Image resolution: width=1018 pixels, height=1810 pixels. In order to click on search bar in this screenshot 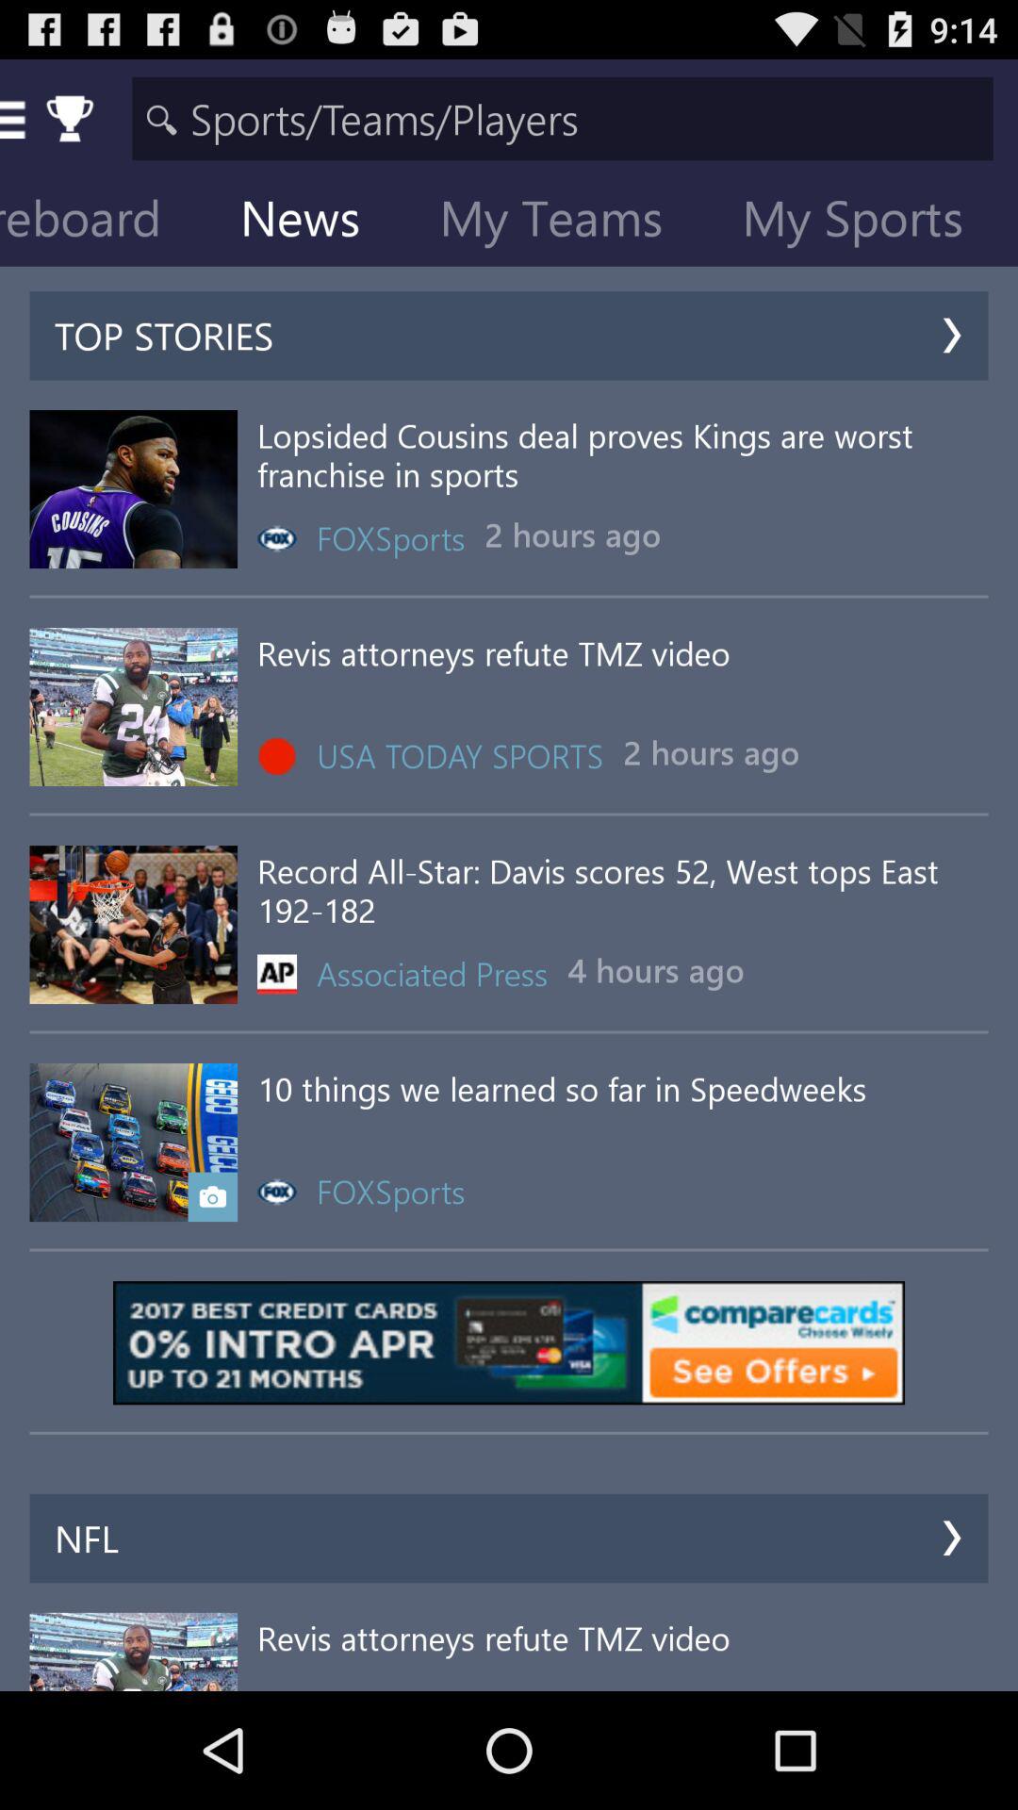, I will do `click(562, 119)`.